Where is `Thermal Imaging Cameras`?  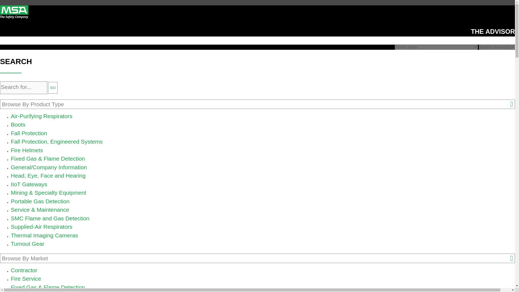
Thermal Imaging Cameras is located at coordinates (44, 235).